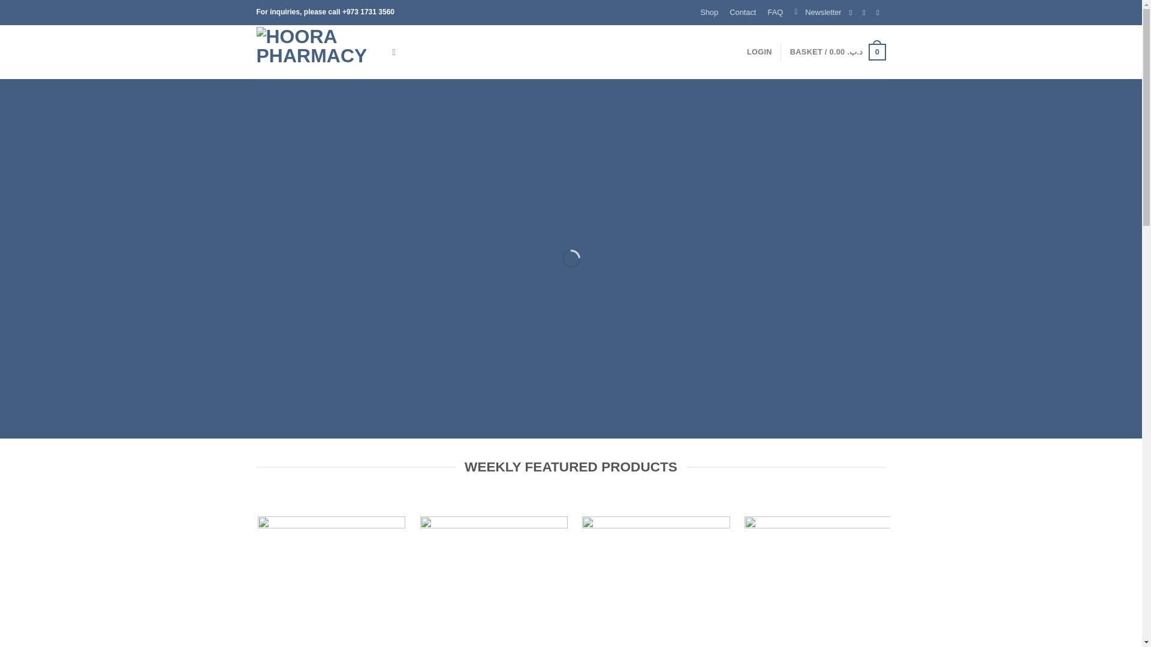 This screenshot has width=1151, height=647. I want to click on Shop, so click(709, 13).